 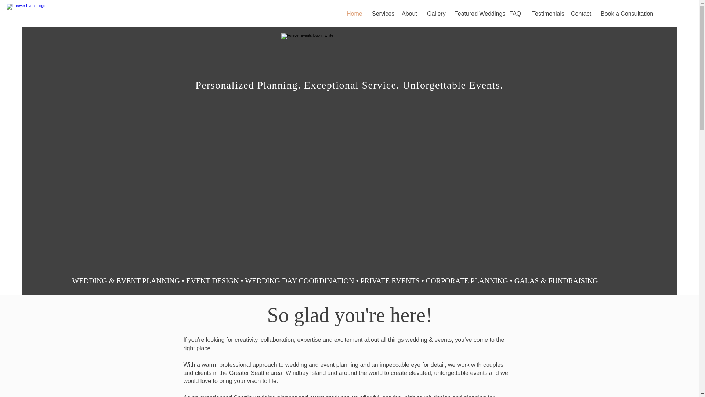 What do you see at coordinates (580, 14) in the screenshot?
I see `Contact` at bounding box center [580, 14].